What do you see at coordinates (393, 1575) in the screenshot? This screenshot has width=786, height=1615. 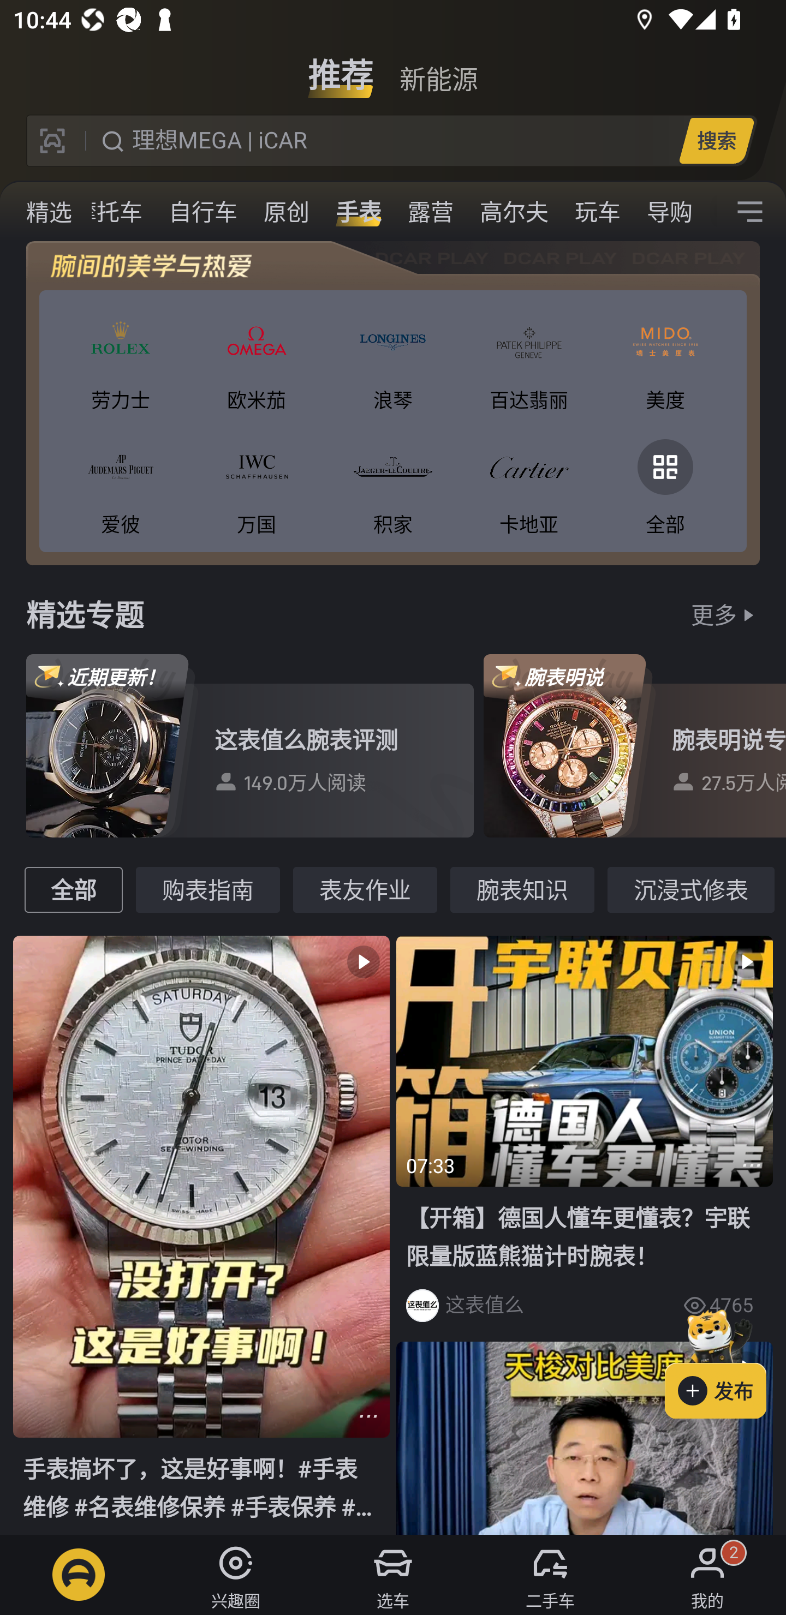 I see ` 选车` at bounding box center [393, 1575].